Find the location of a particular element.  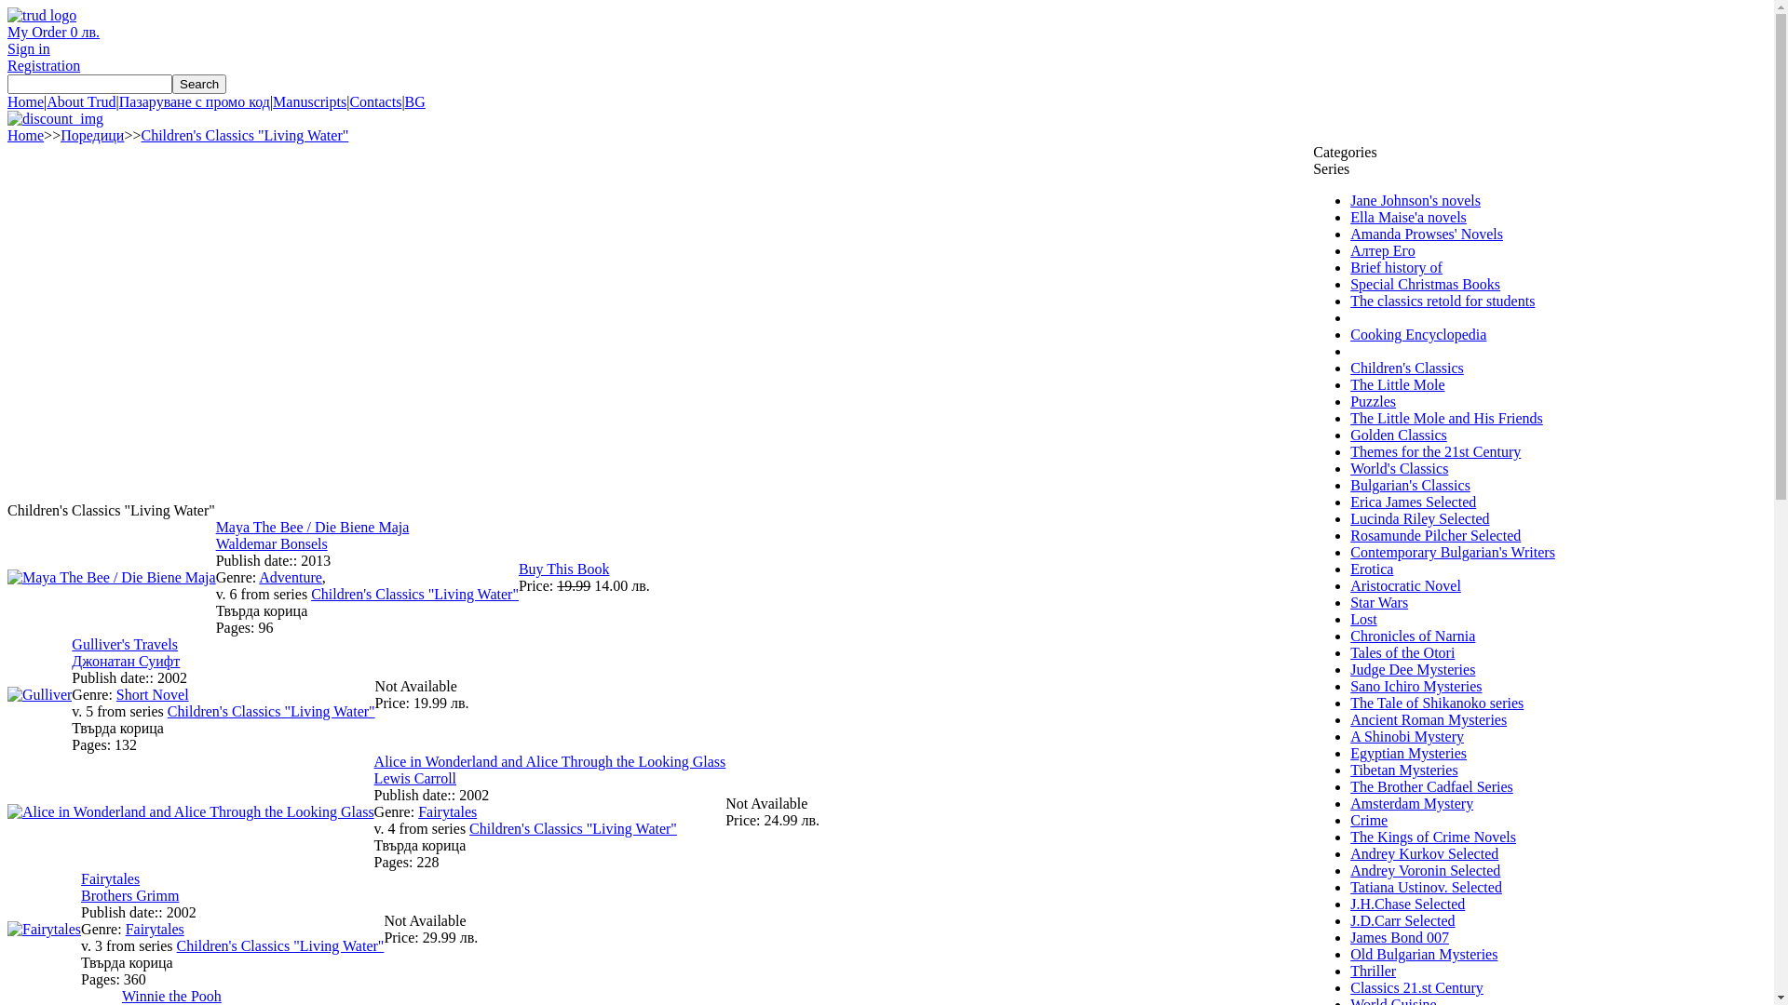

Registration is located at coordinates (44, 65).